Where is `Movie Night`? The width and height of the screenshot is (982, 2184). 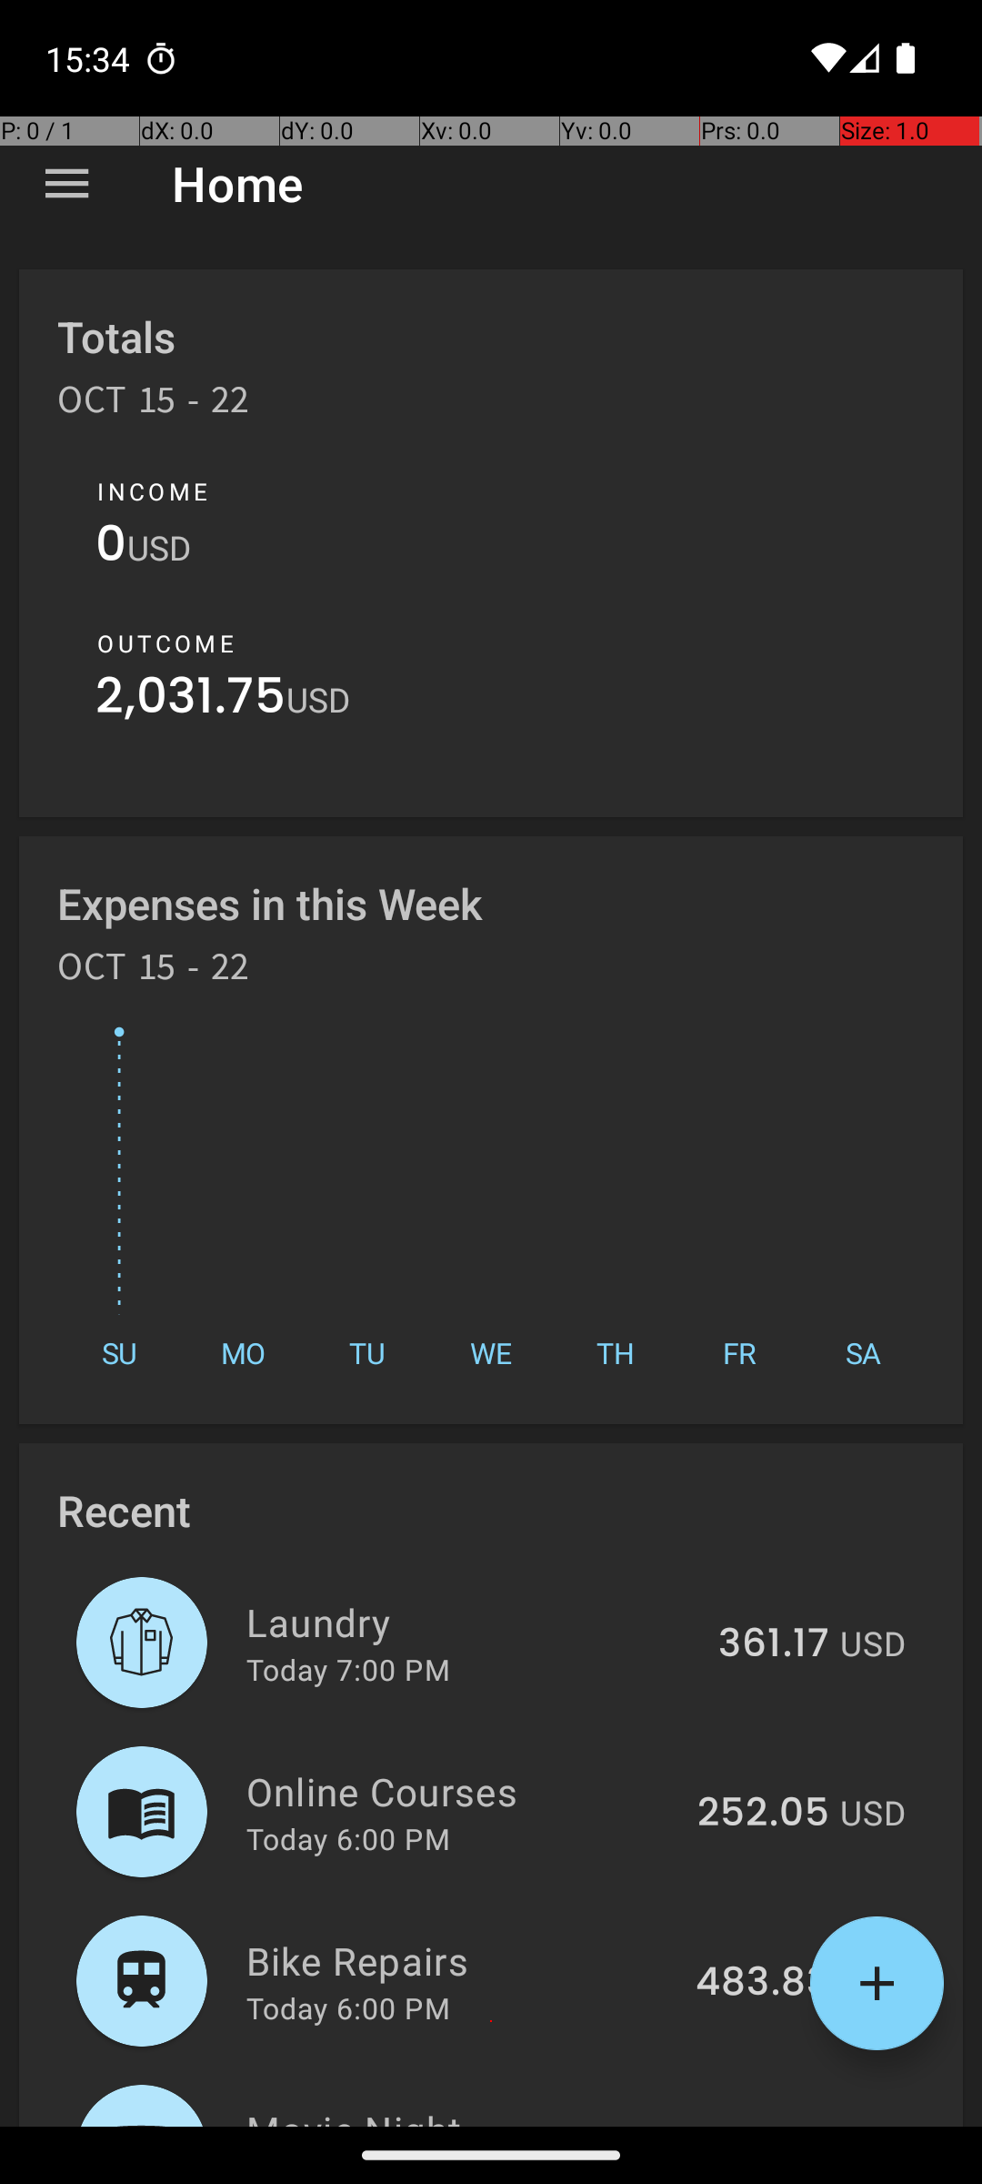 Movie Night is located at coordinates (478, 2115).